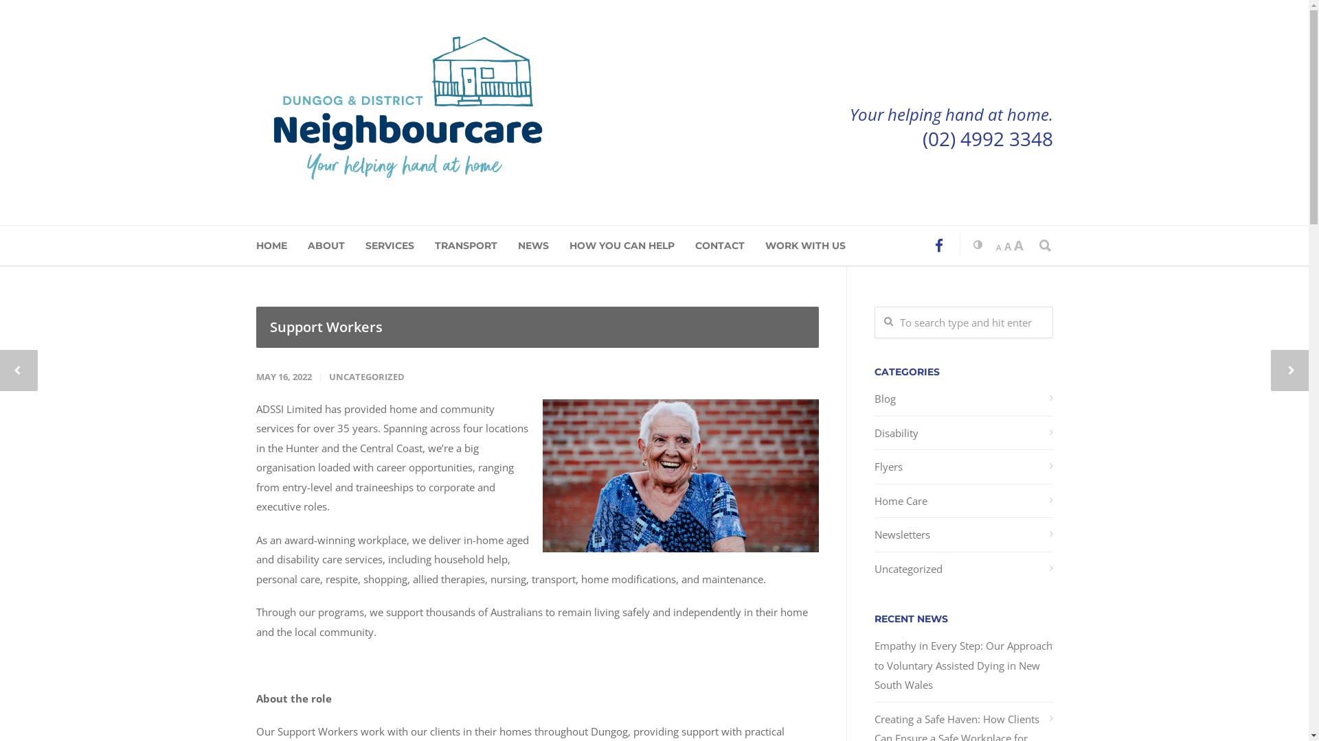 This screenshot has width=1319, height=741. What do you see at coordinates (632, 246) in the screenshot?
I see `HOW YOU CAN HELP` at bounding box center [632, 246].